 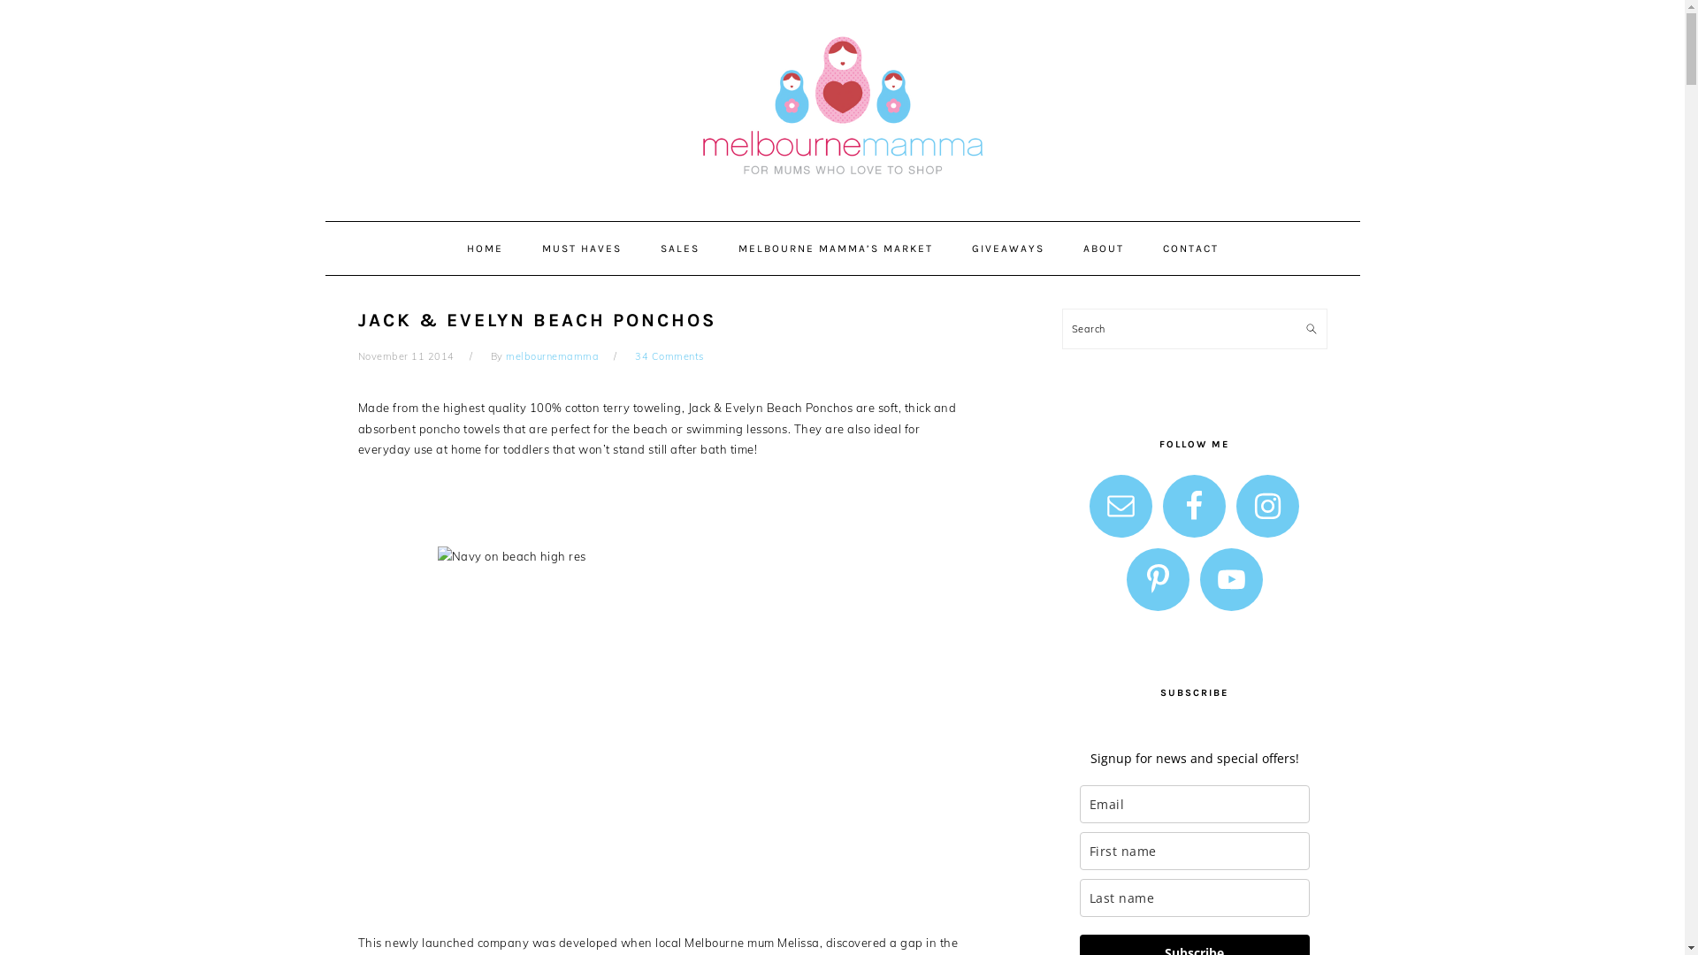 What do you see at coordinates (680, 248) in the screenshot?
I see `SALES` at bounding box center [680, 248].